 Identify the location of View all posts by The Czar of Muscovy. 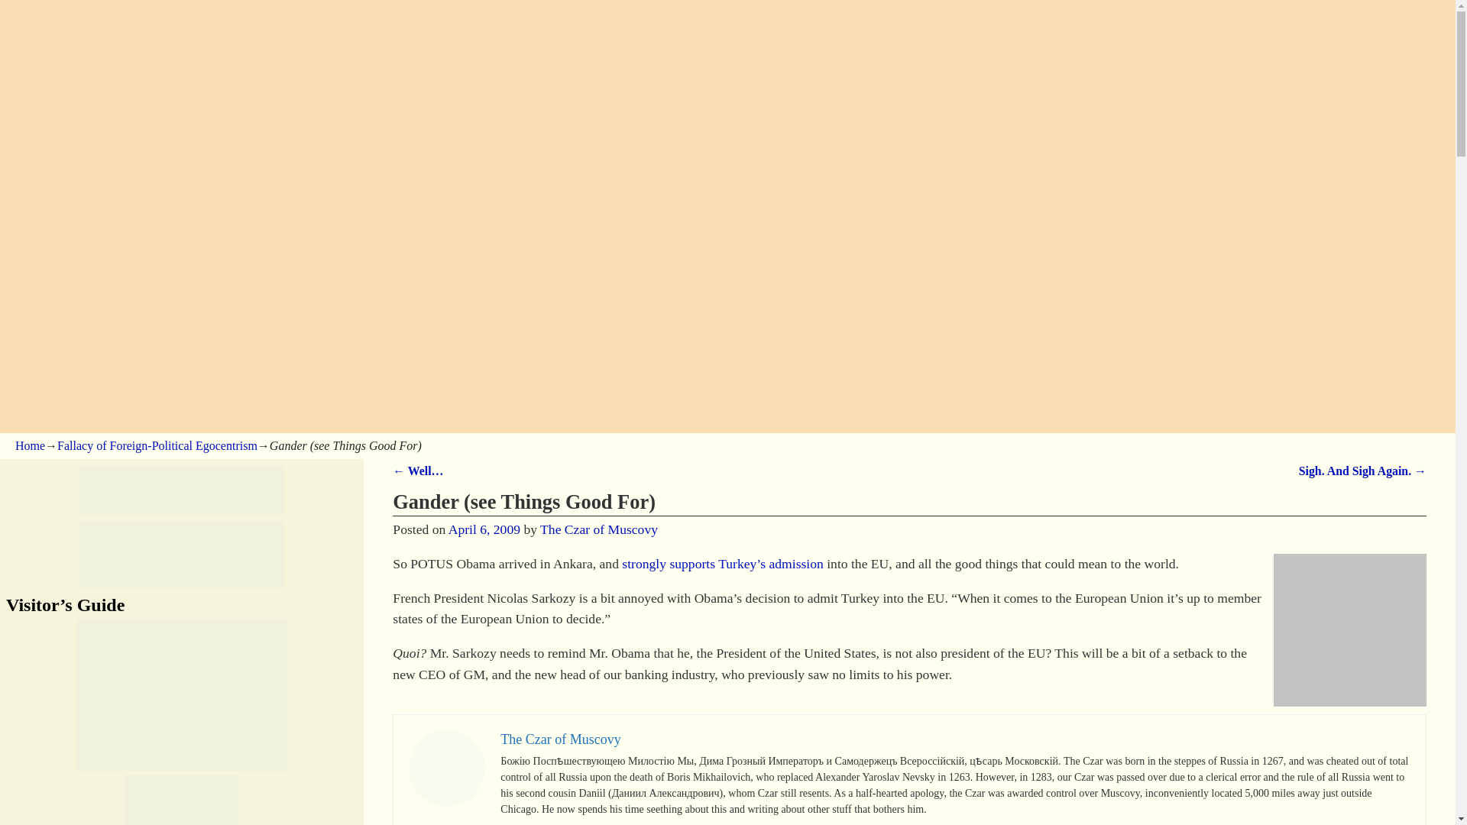
(598, 529).